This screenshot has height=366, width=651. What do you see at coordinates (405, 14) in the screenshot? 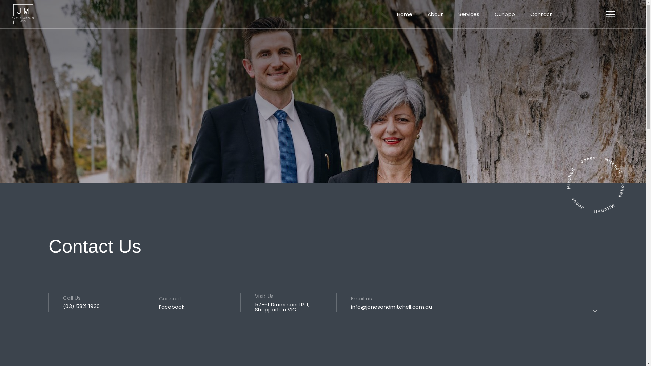
I see `Home` at bounding box center [405, 14].